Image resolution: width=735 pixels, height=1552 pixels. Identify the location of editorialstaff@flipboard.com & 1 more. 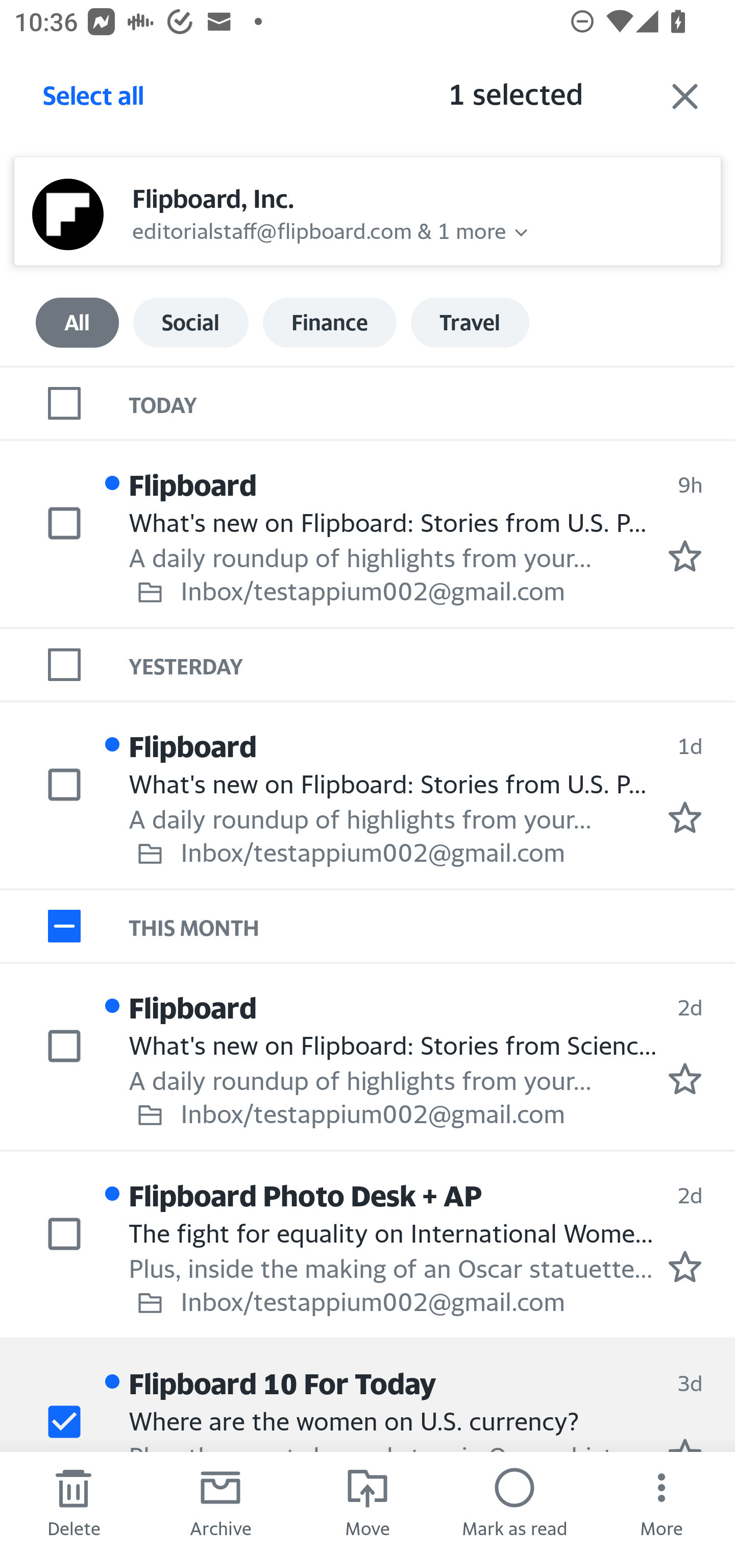
(320, 229).